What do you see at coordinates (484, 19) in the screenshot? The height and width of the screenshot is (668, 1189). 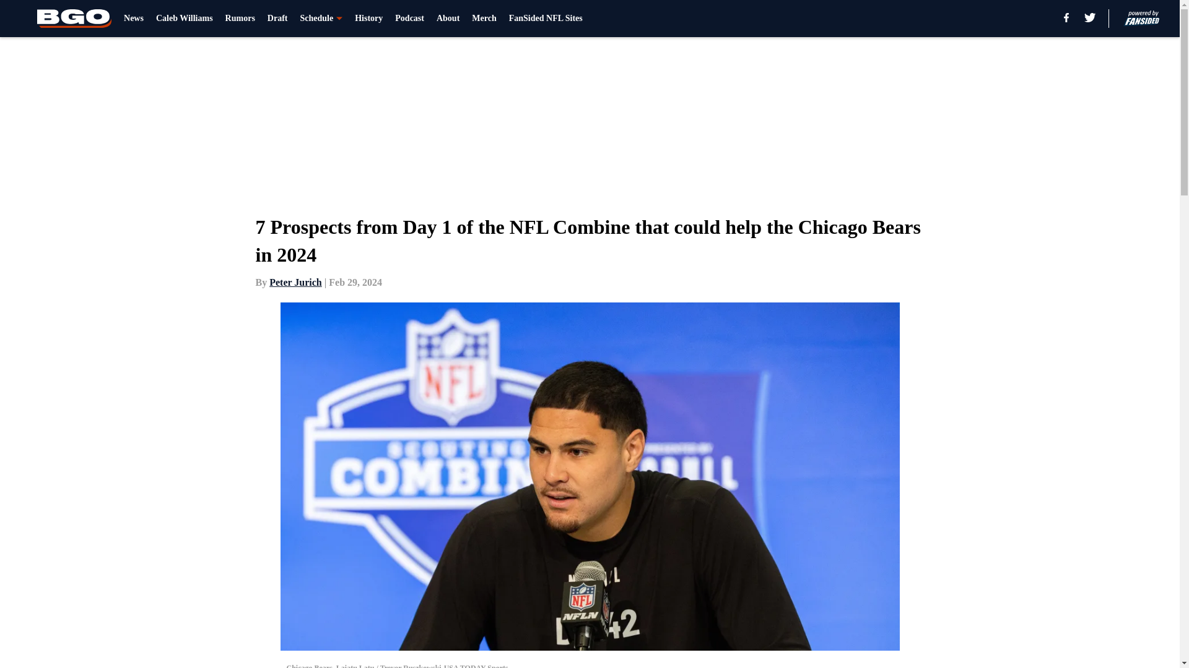 I see `Merch` at bounding box center [484, 19].